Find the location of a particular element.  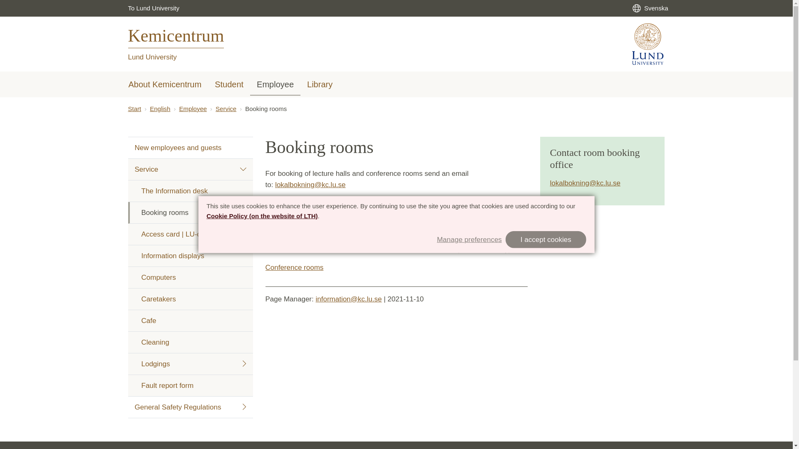

English is located at coordinates (160, 109).